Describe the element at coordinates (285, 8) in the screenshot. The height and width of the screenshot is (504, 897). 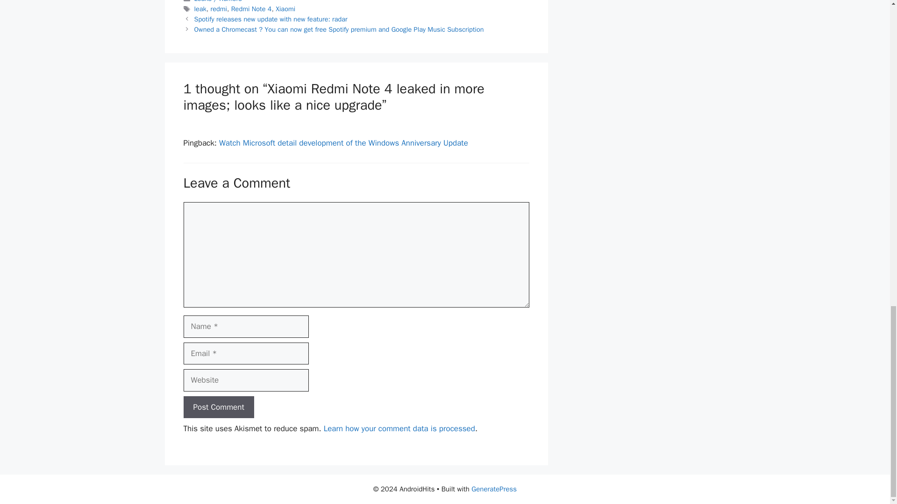
I see `Xiaomi` at that location.